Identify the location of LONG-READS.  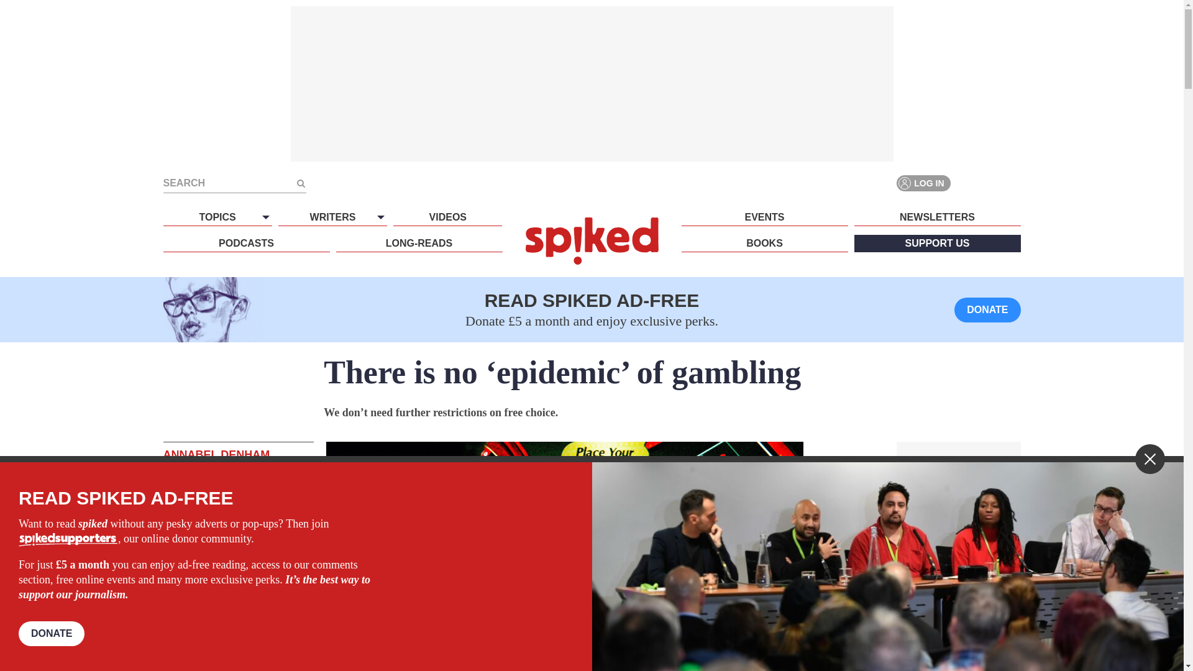
(419, 244).